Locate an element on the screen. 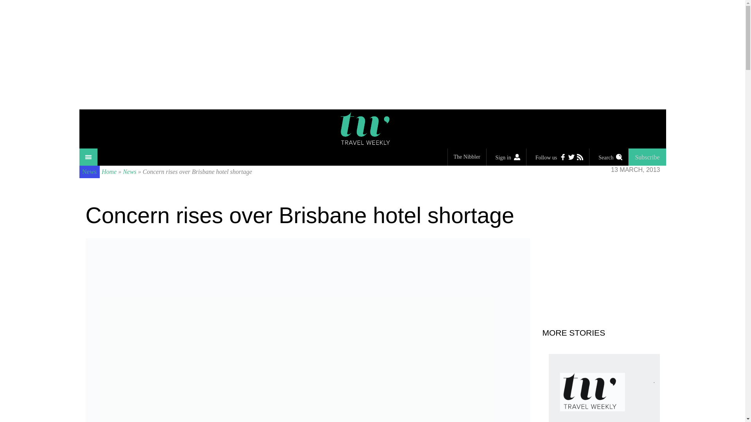 This screenshot has height=422, width=751. News is located at coordinates (130, 172).